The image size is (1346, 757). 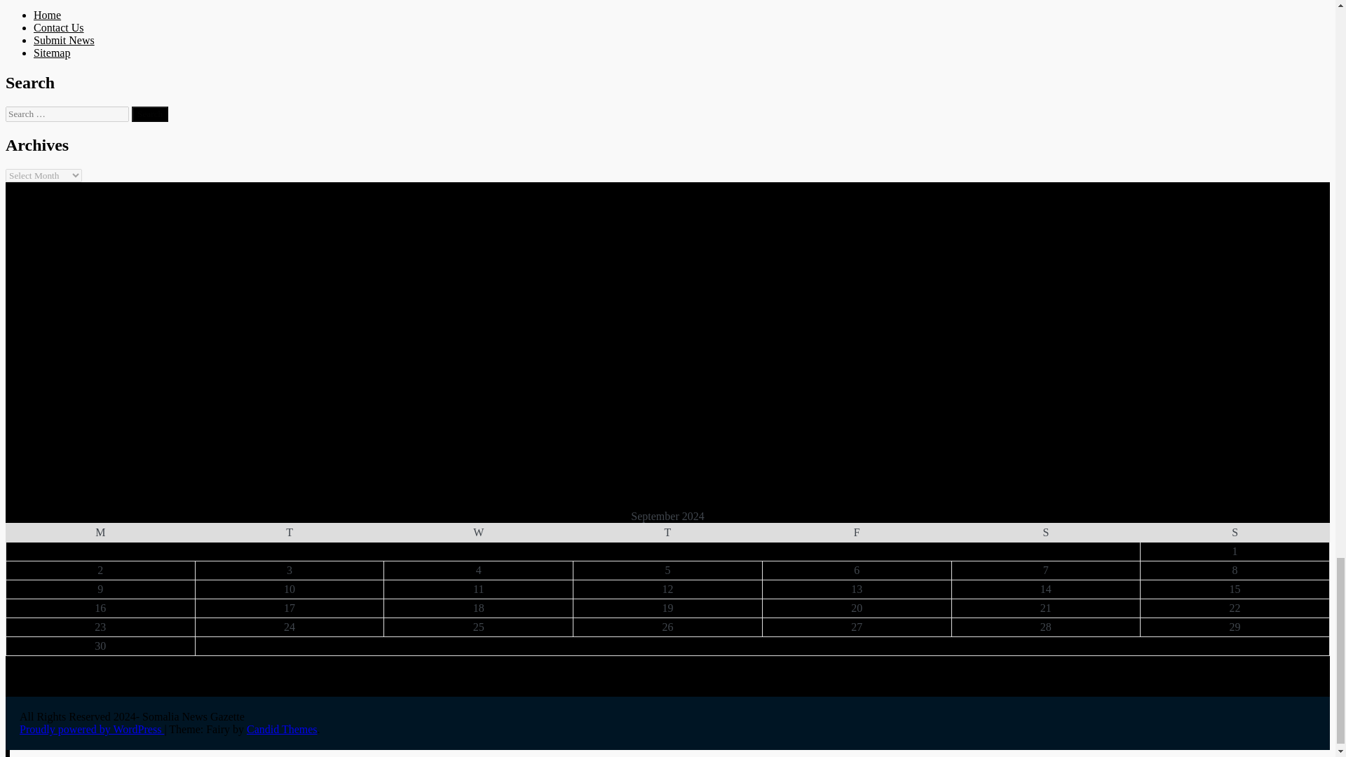 What do you see at coordinates (150, 114) in the screenshot?
I see `Search` at bounding box center [150, 114].